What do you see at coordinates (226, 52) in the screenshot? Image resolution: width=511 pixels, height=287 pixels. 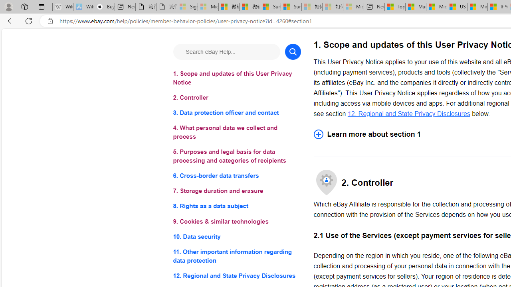 I see `Search eBay Help...` at bounding box center [226, 52].